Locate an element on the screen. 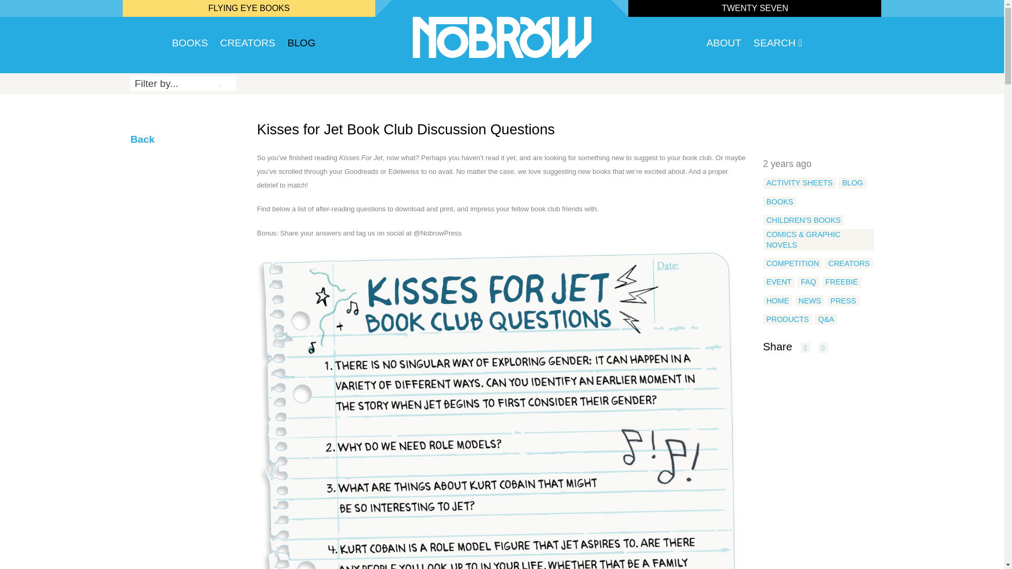 The height and width of the screenshot is (569, 1012). ACTIVITY SHEETS is located at coordinates (800, 182).